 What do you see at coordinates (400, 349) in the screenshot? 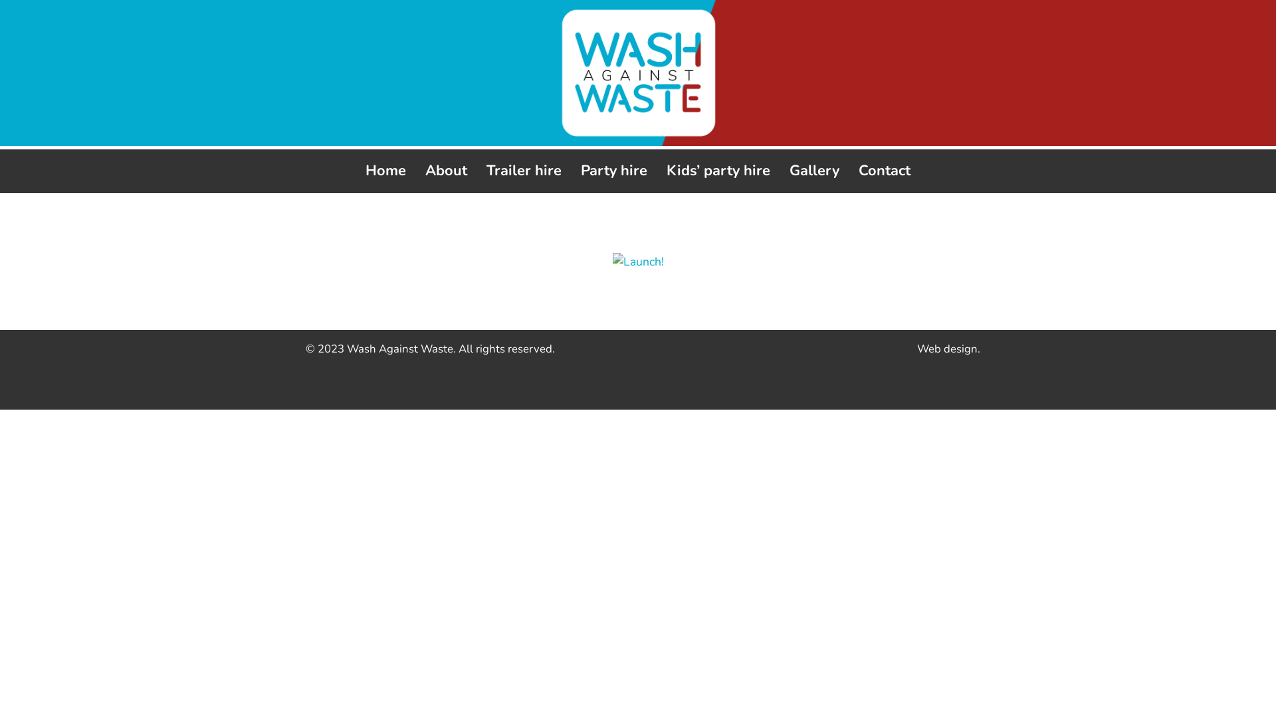
I see `Wash Against Waste` at bounding box center [400, 349].